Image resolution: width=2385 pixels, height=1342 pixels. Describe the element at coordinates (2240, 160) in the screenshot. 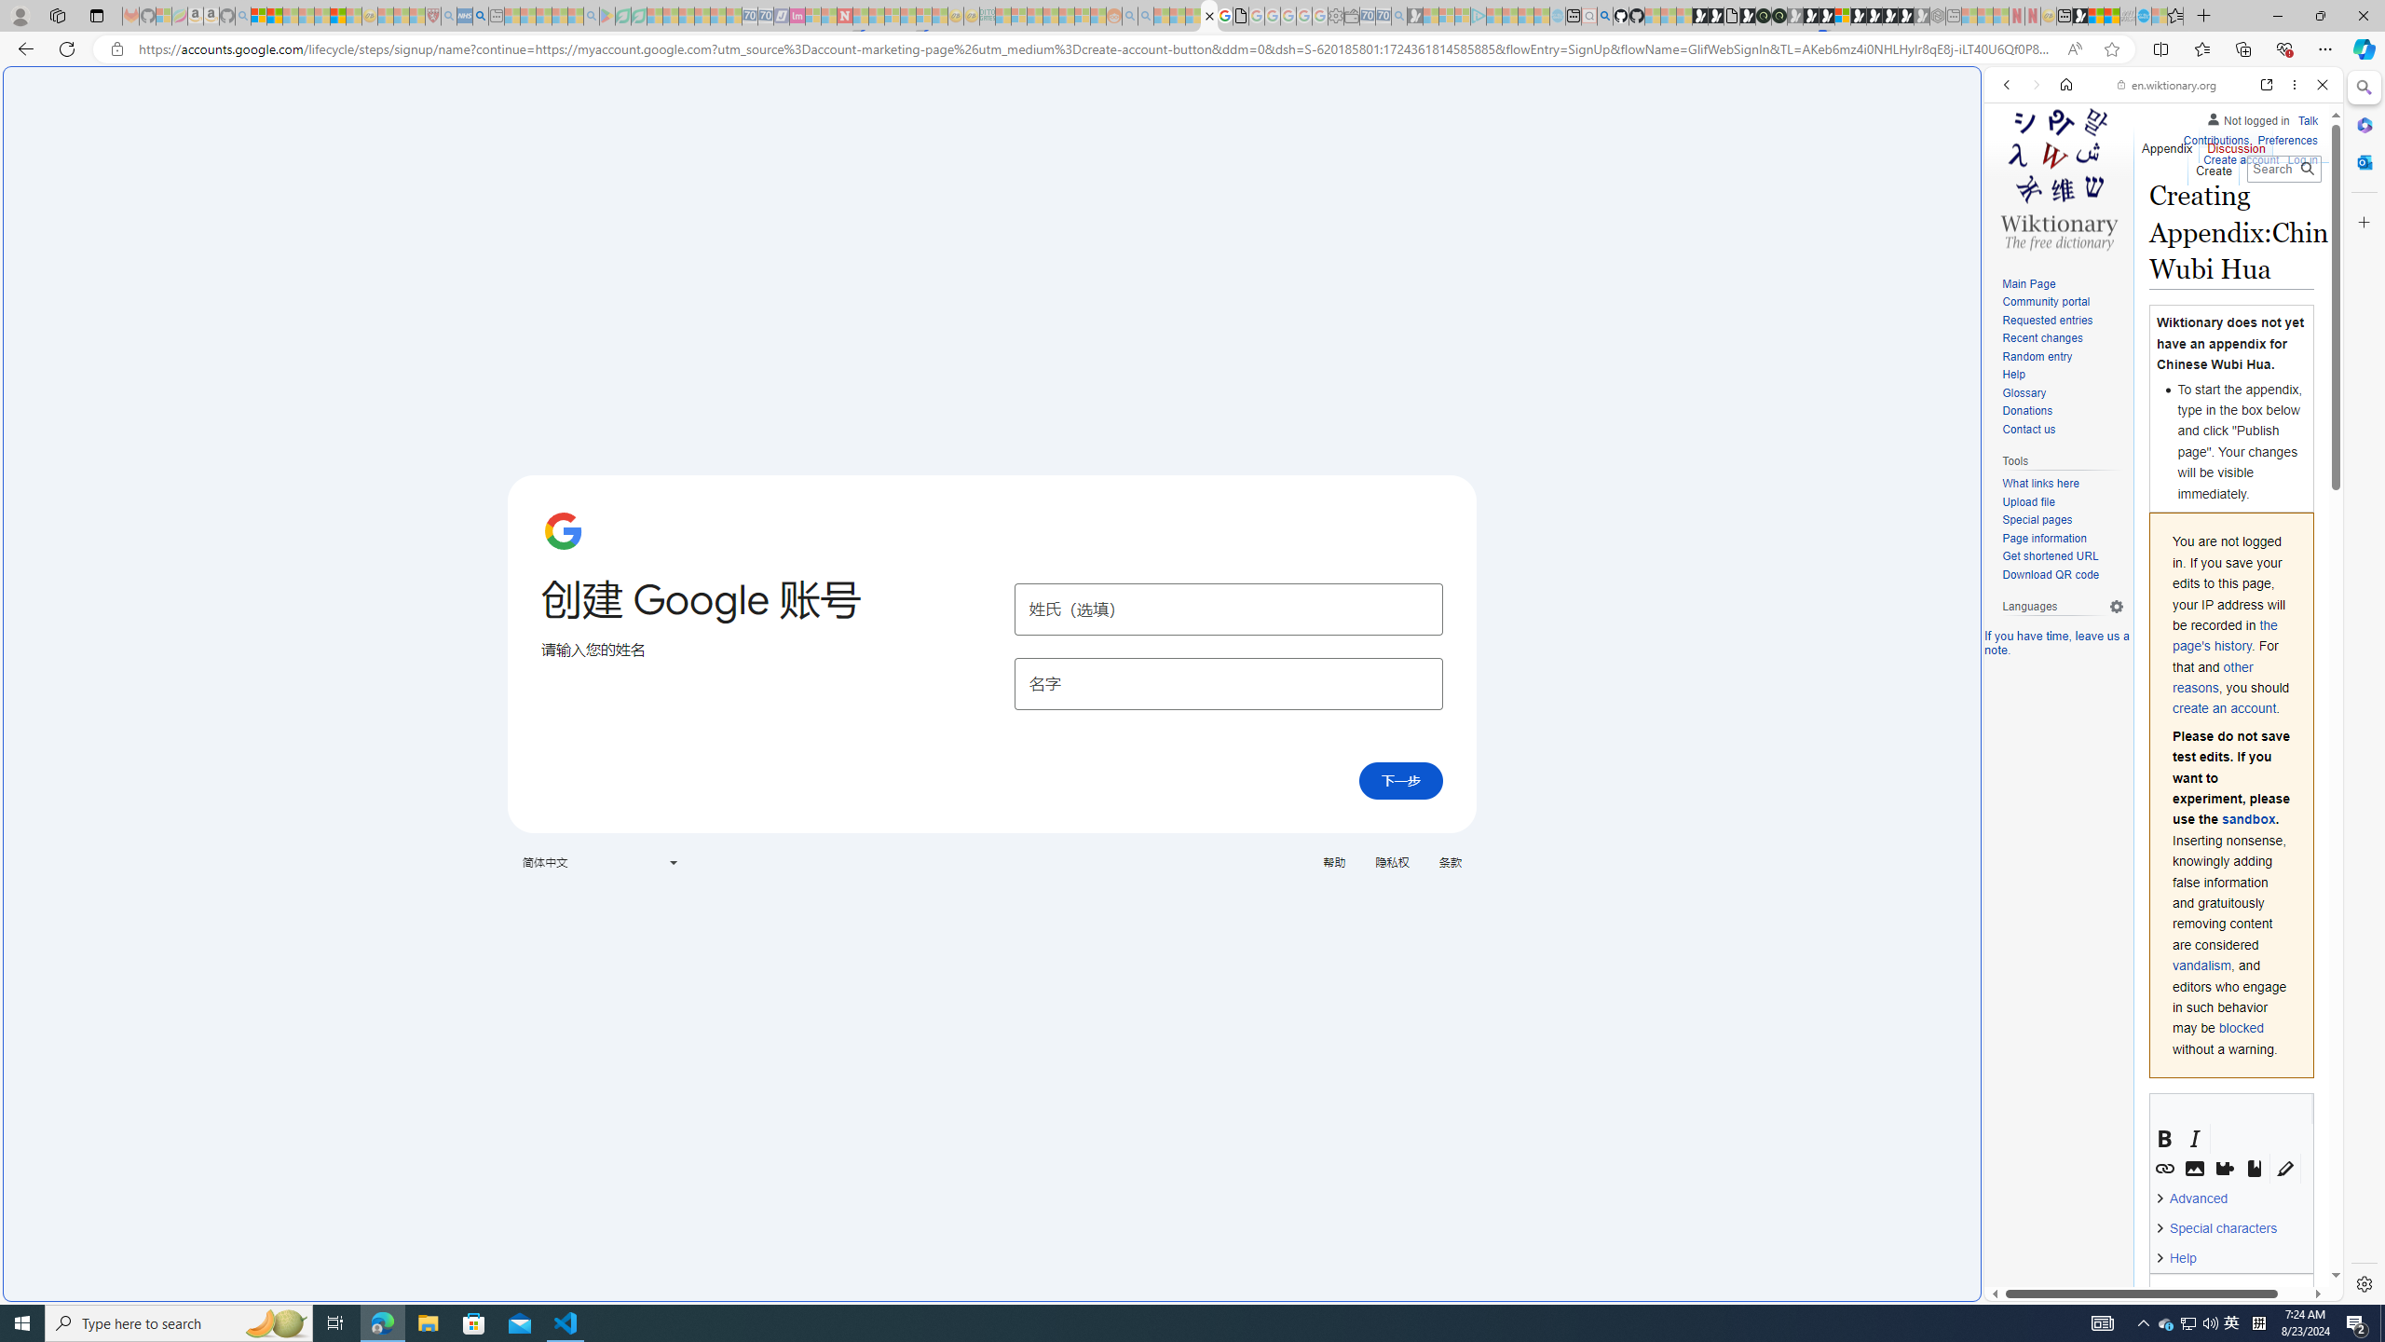

I see `Create account` at that location.